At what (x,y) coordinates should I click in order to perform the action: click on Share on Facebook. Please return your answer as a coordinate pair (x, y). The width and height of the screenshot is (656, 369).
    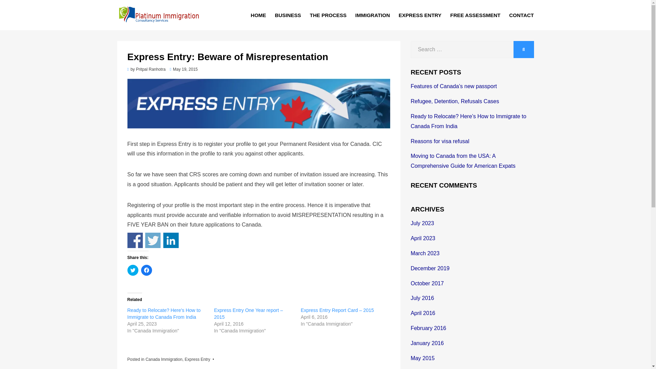
    Looking at the image, I should click on (135, 240).